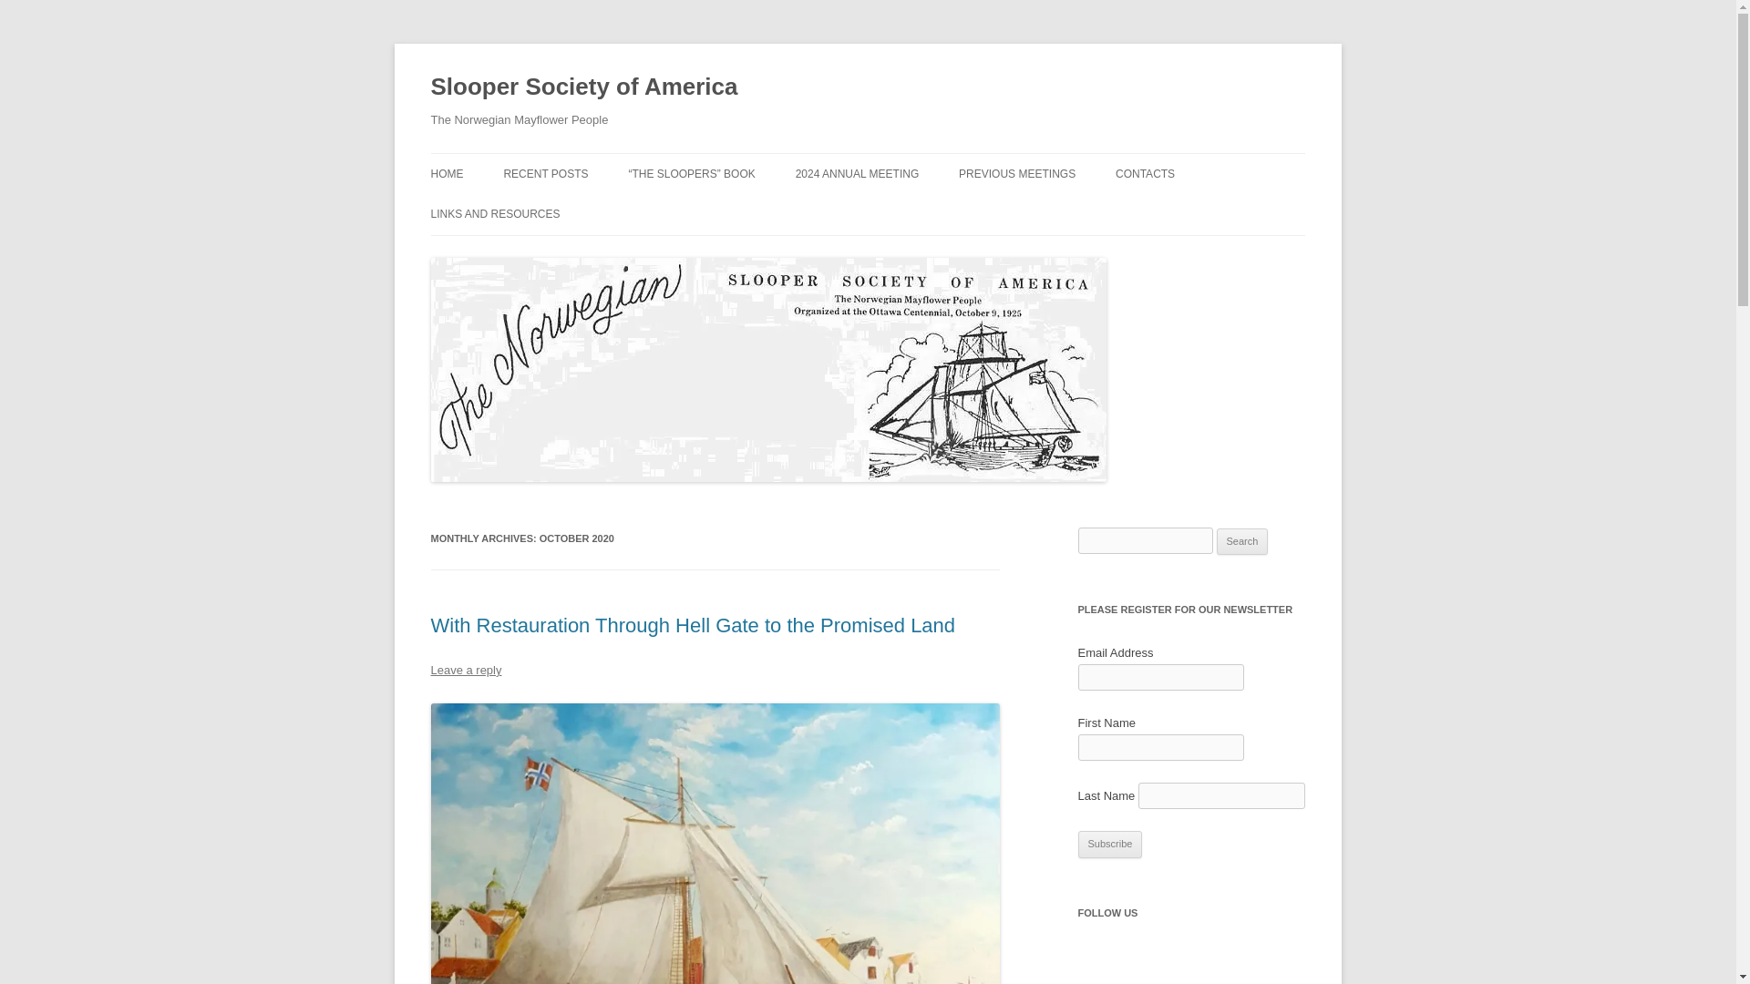  I want to click on Leave a reply, so click(465, 670).